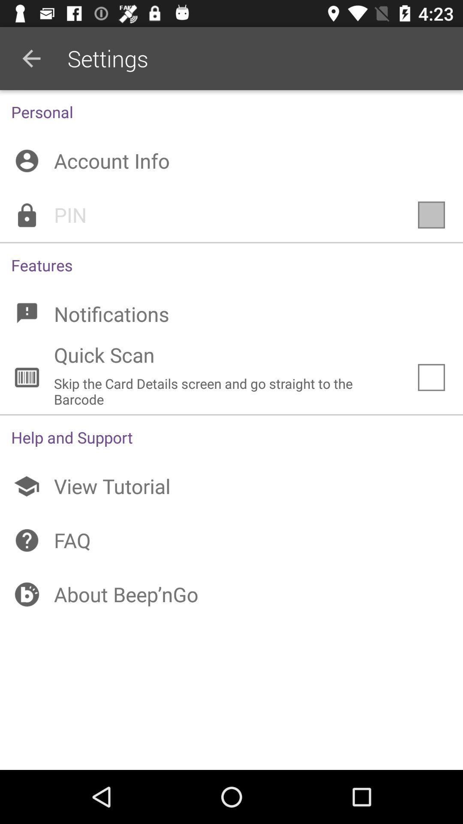 The height and width of the screenshot is (824, 463). I want to click on launch the item below the faq icon, so click(231, 594).